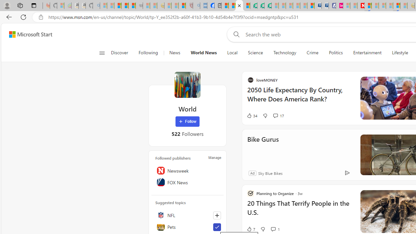 Image resolution: width=416 pixels, height=234 pixels. What do you see at coordinates (326, 148) in the screenshot?
I see `Bike Gurus` at bounding box center [326, 148].